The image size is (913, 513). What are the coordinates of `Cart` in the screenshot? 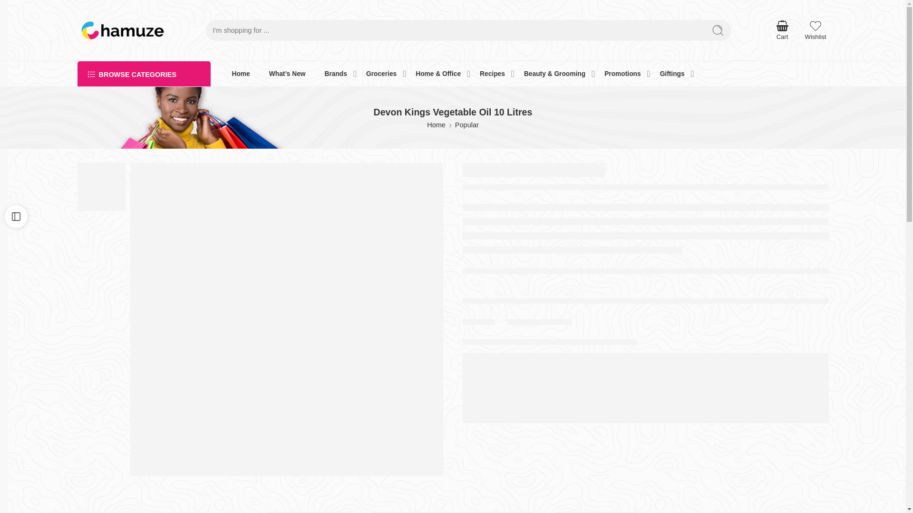 It's located at (782, 30).